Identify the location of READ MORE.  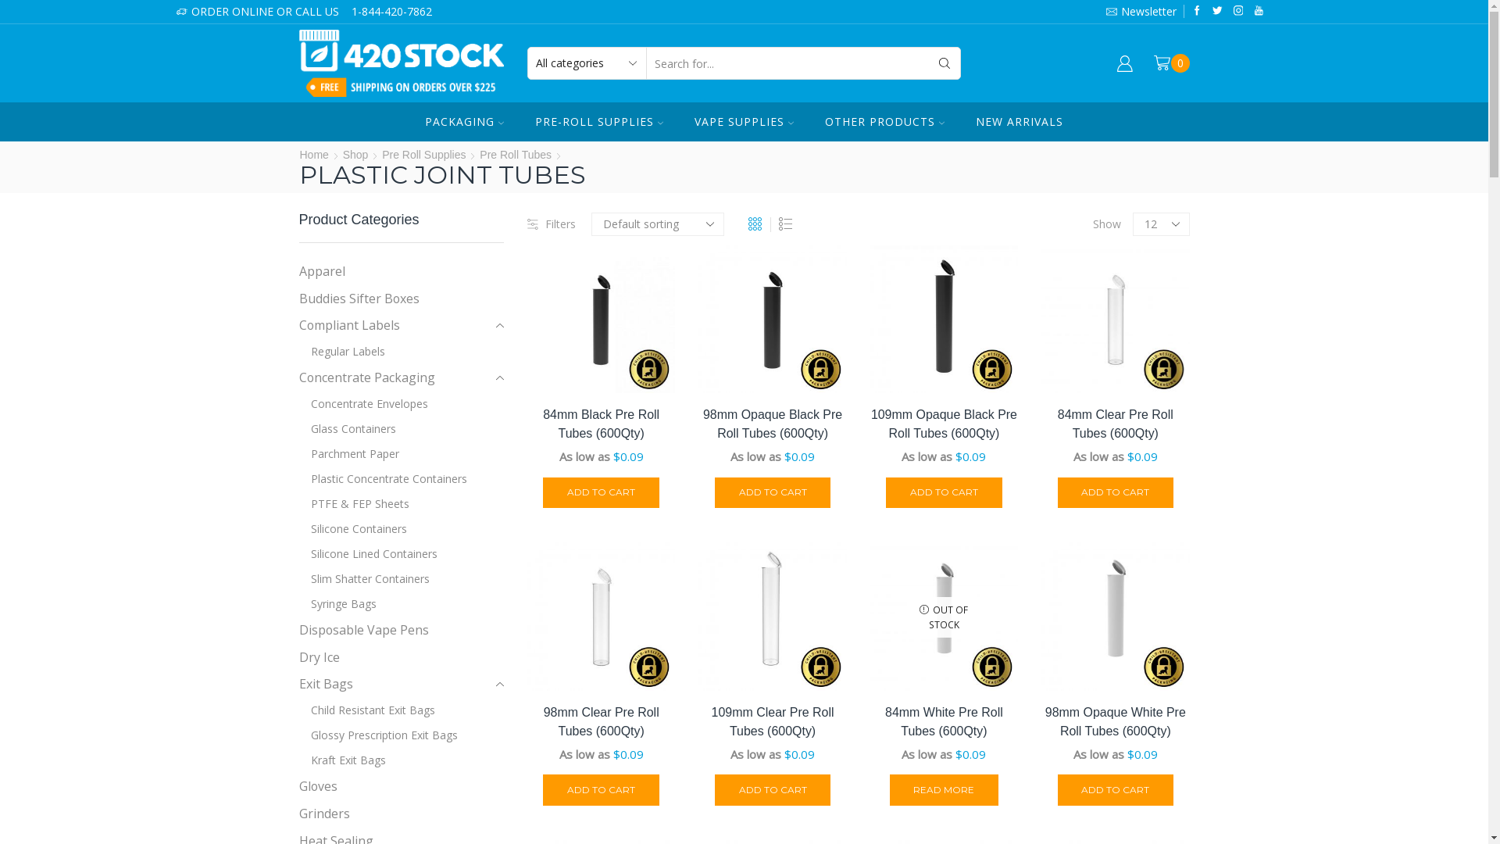
(945, 791).